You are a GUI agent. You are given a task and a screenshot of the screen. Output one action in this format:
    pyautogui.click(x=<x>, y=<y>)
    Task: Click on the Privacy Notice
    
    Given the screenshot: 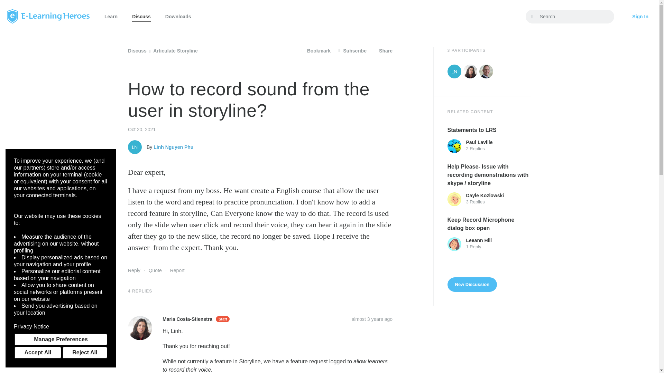 What is the action you would take?
    pyautogui.click(x=61, y=327)
    